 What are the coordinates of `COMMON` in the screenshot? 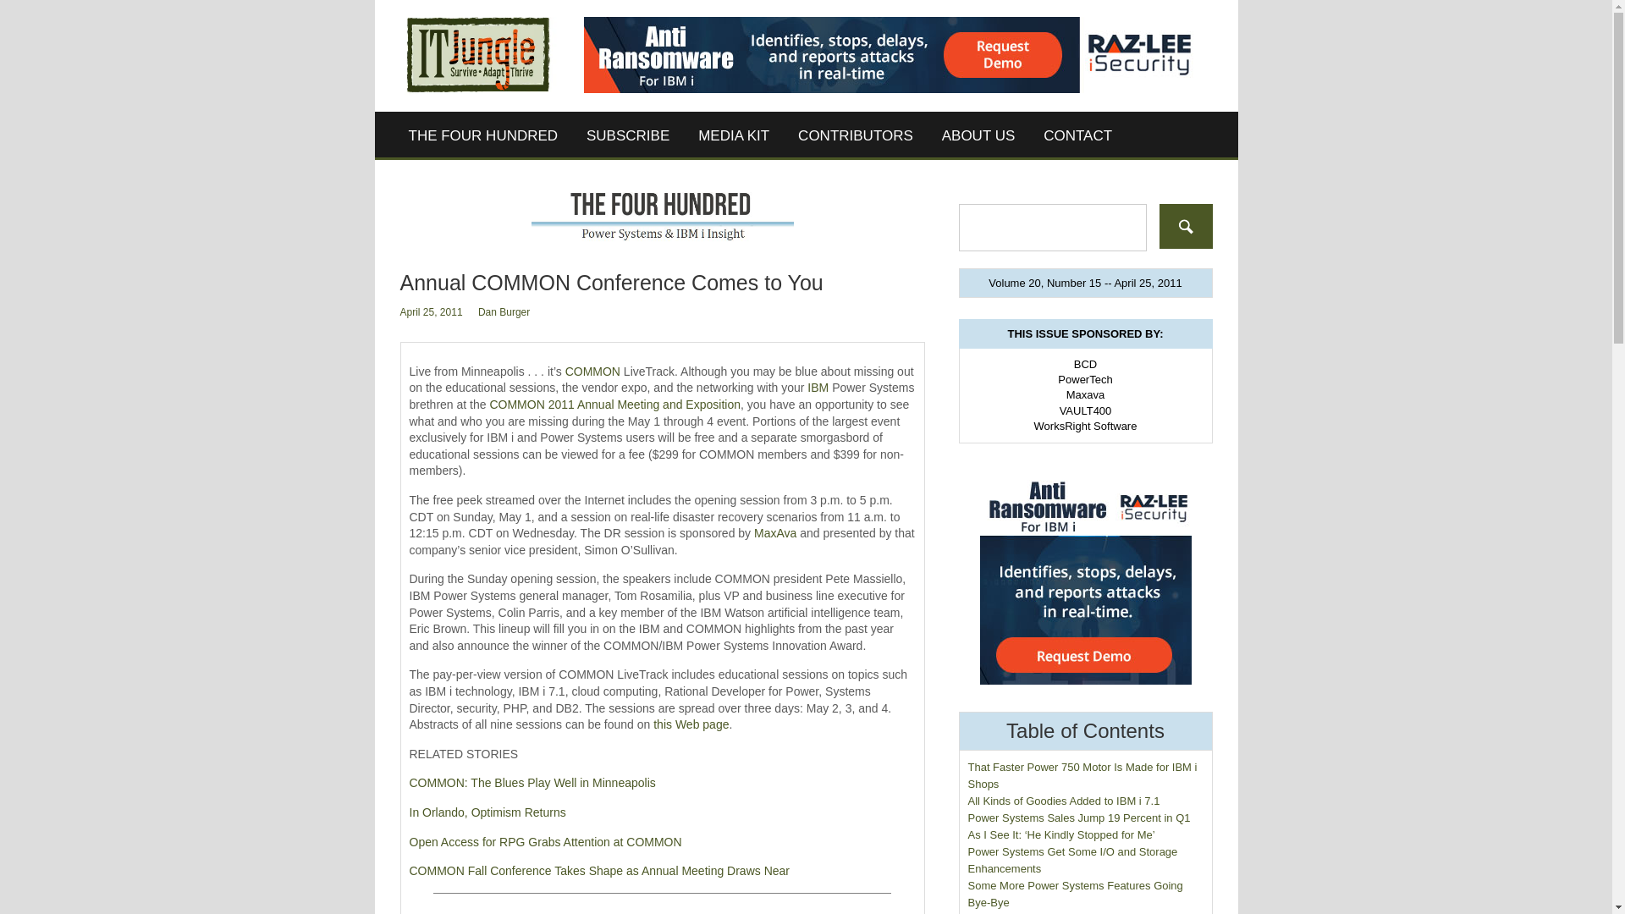 It's located at (592, 371).